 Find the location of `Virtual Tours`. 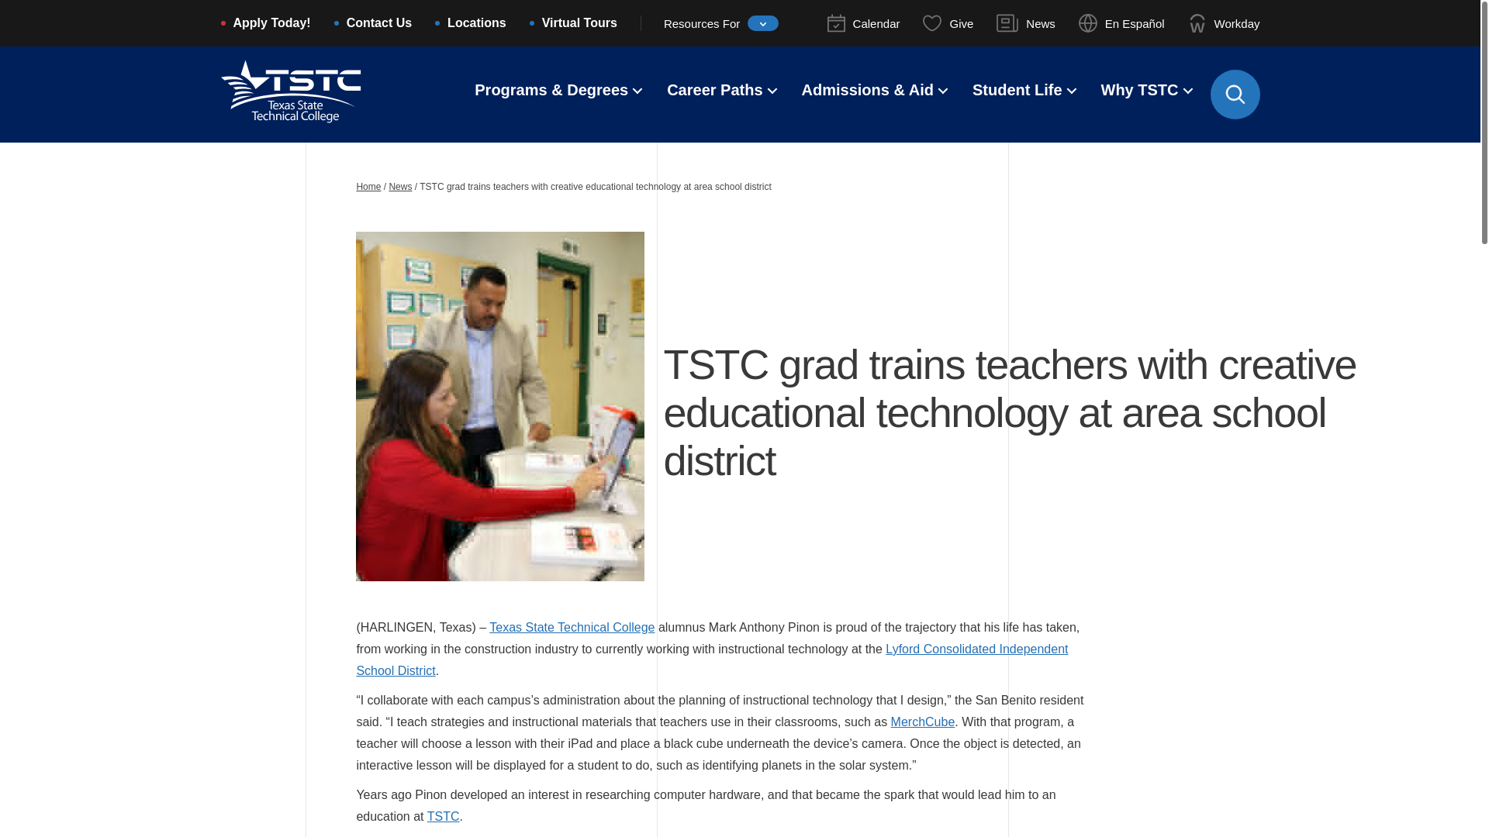

Virtual Tours is located at coordinates (579, 25).